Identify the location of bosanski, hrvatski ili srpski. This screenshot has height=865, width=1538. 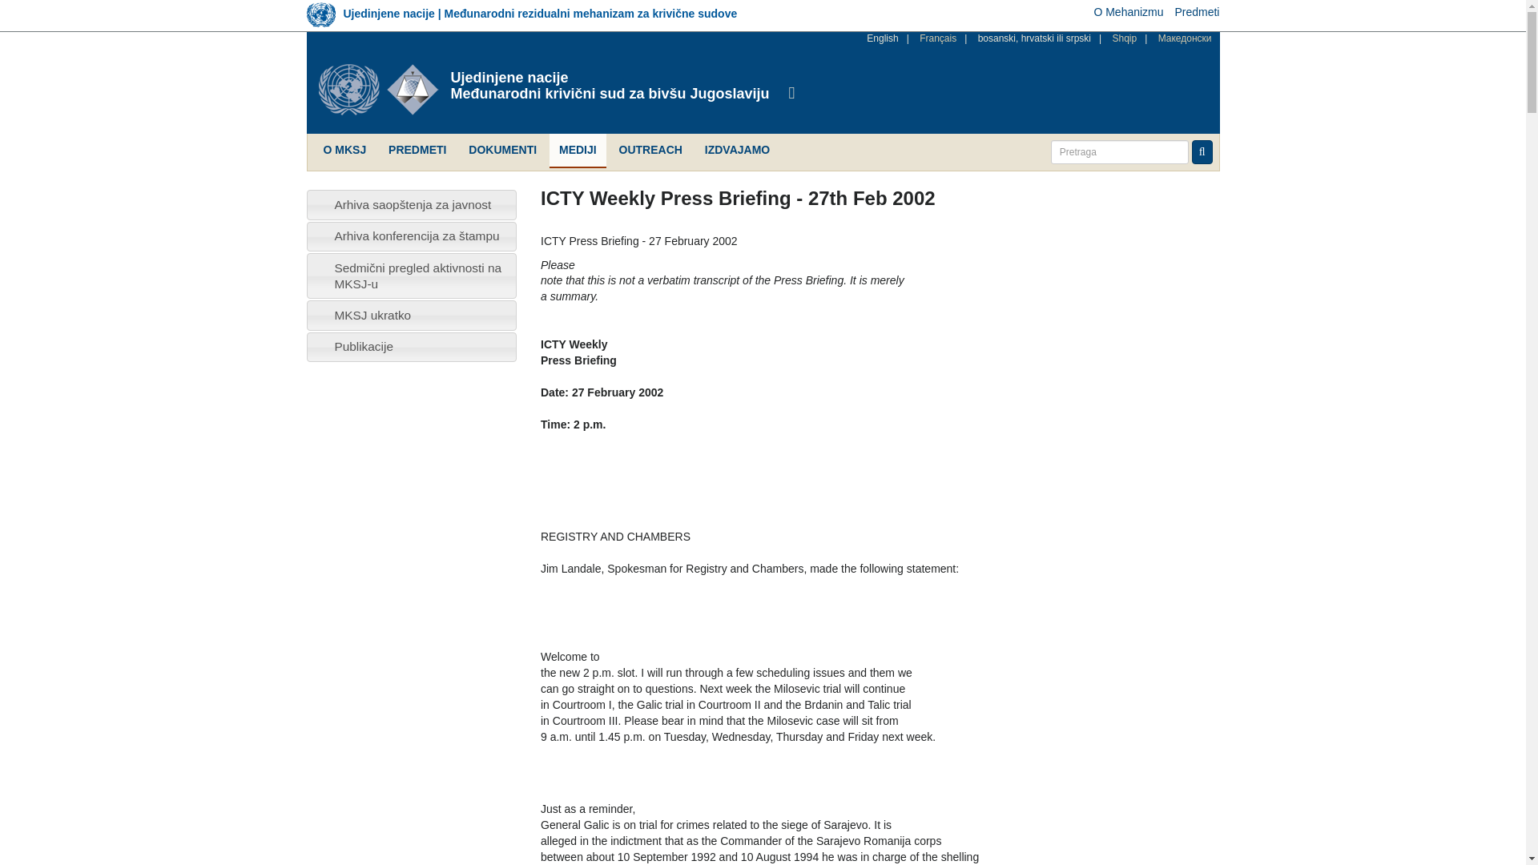
(1034, 38).